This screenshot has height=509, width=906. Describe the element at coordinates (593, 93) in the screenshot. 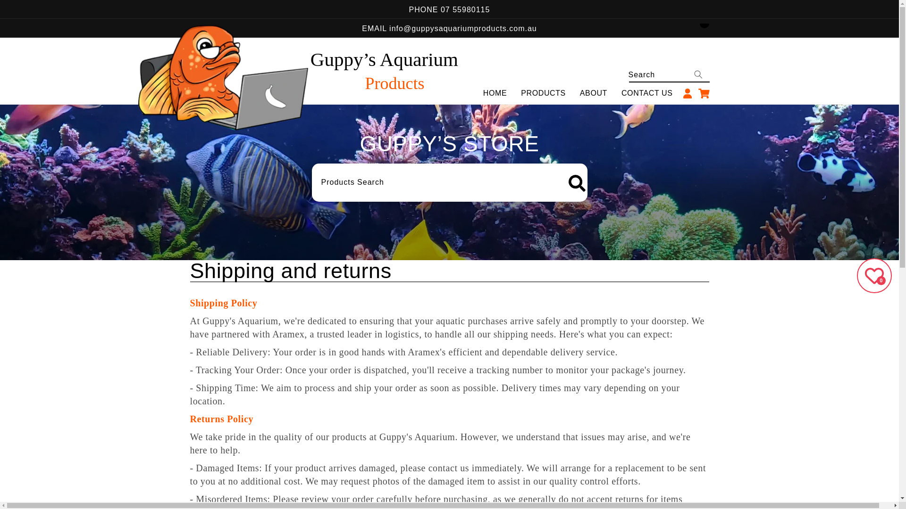

I see `ABOUT` at that location.